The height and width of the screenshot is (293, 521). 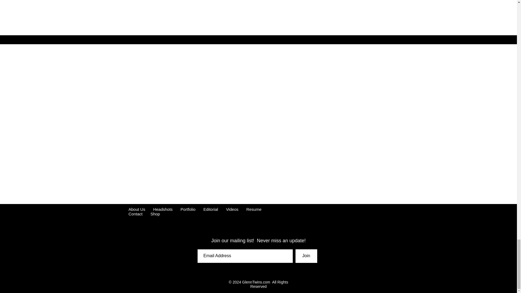 What do you see at coordinates (255, 209) in the screenshot?
I see `Resume ` at bounding box center [255, 209].